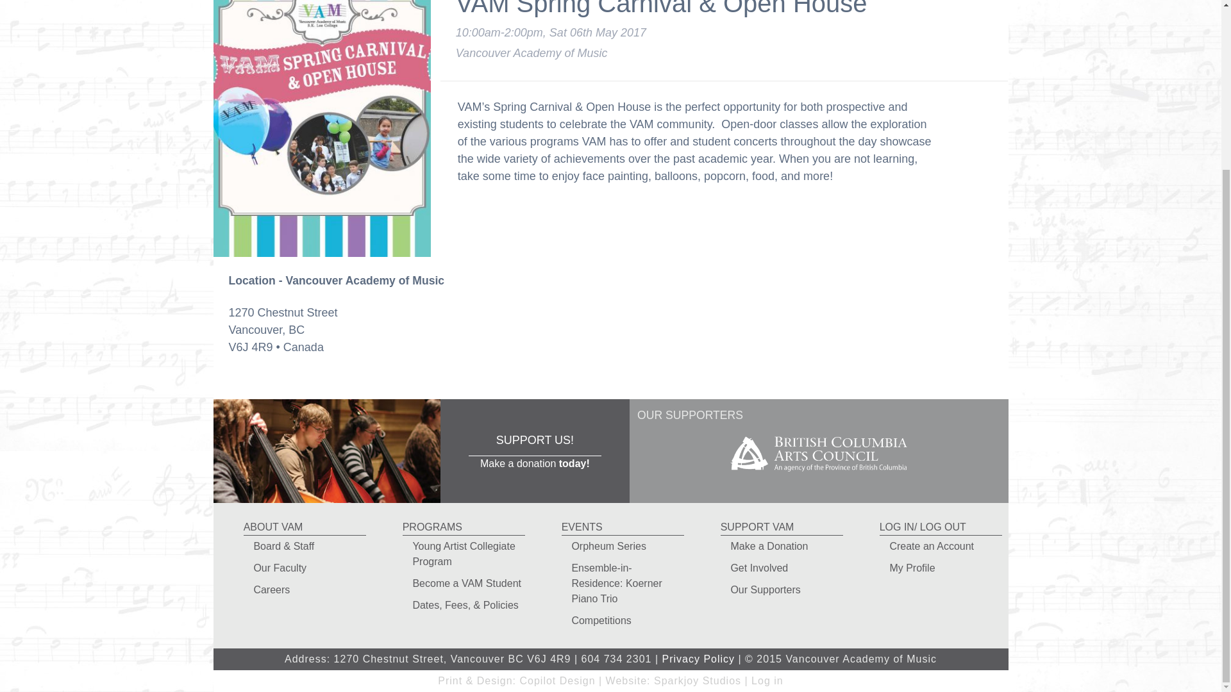 This screenshot has width=1231, height=692. Describe the element at coordinates (698, 659) in the screenshot. I see `Privacy Policy` at that location.